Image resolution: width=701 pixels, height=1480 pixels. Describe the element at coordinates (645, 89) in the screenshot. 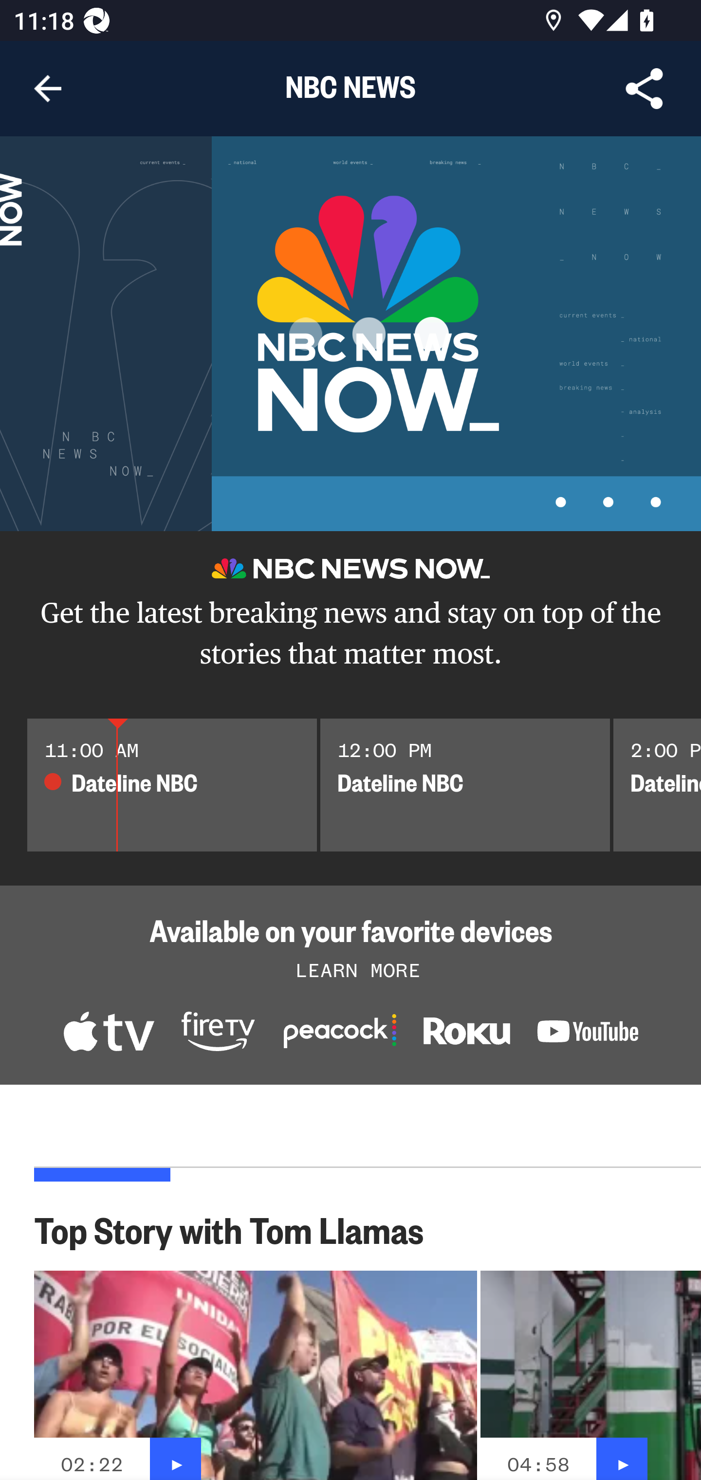

I see `Share Article, button` at that location.